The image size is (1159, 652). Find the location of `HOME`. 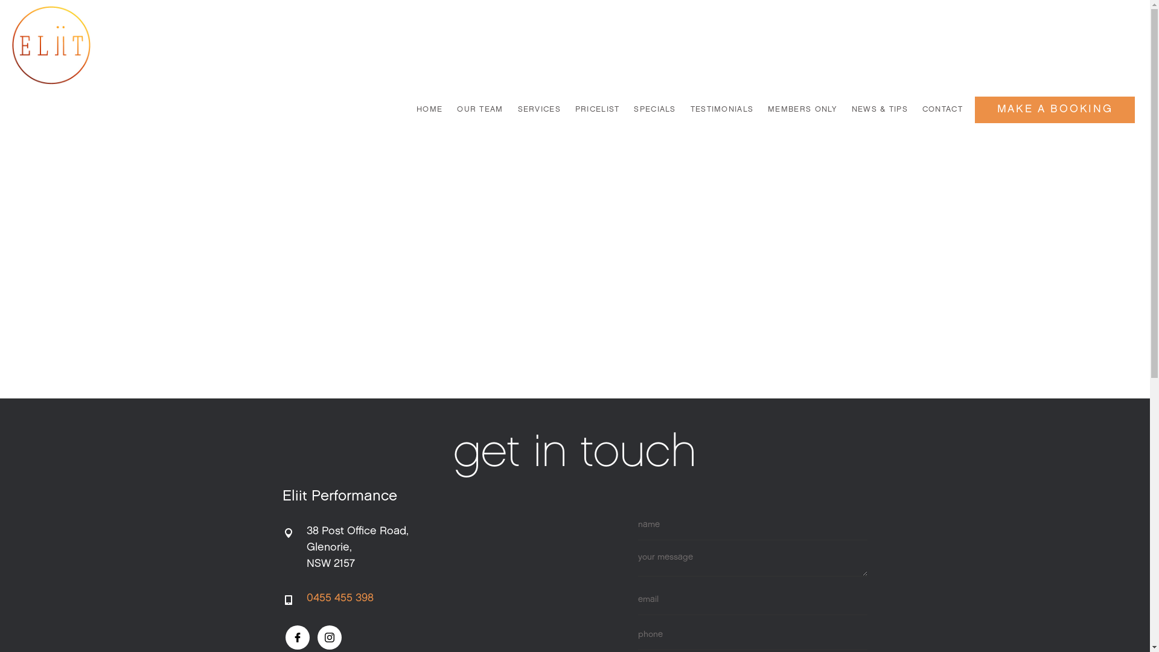

HOME is located at coordinates (430, 110).